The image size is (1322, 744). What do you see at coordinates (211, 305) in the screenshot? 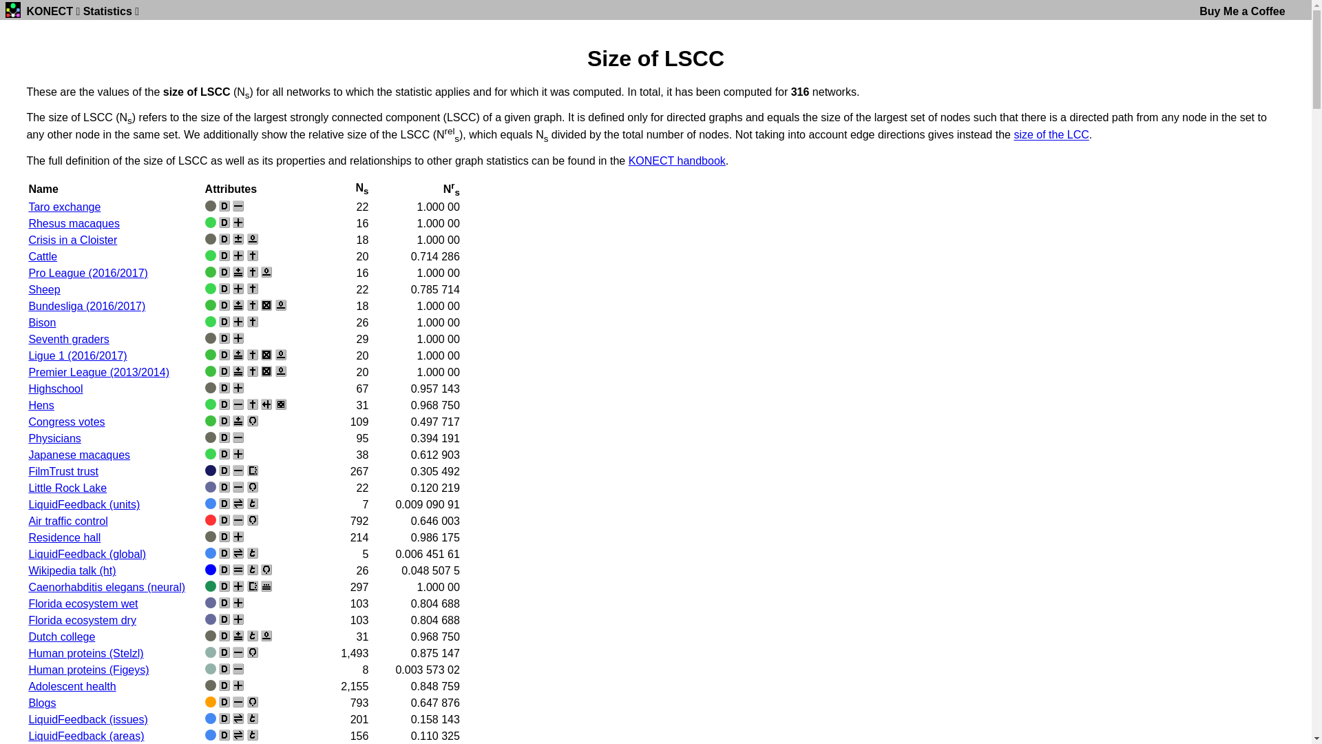
I see `Interaction network` at bounding box center [211, 305].